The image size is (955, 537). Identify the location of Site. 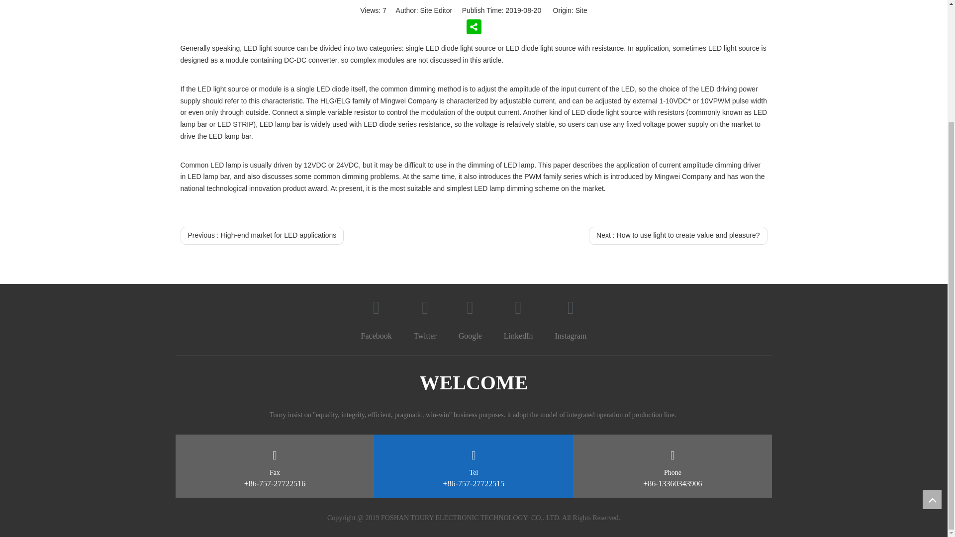
(581, 10).